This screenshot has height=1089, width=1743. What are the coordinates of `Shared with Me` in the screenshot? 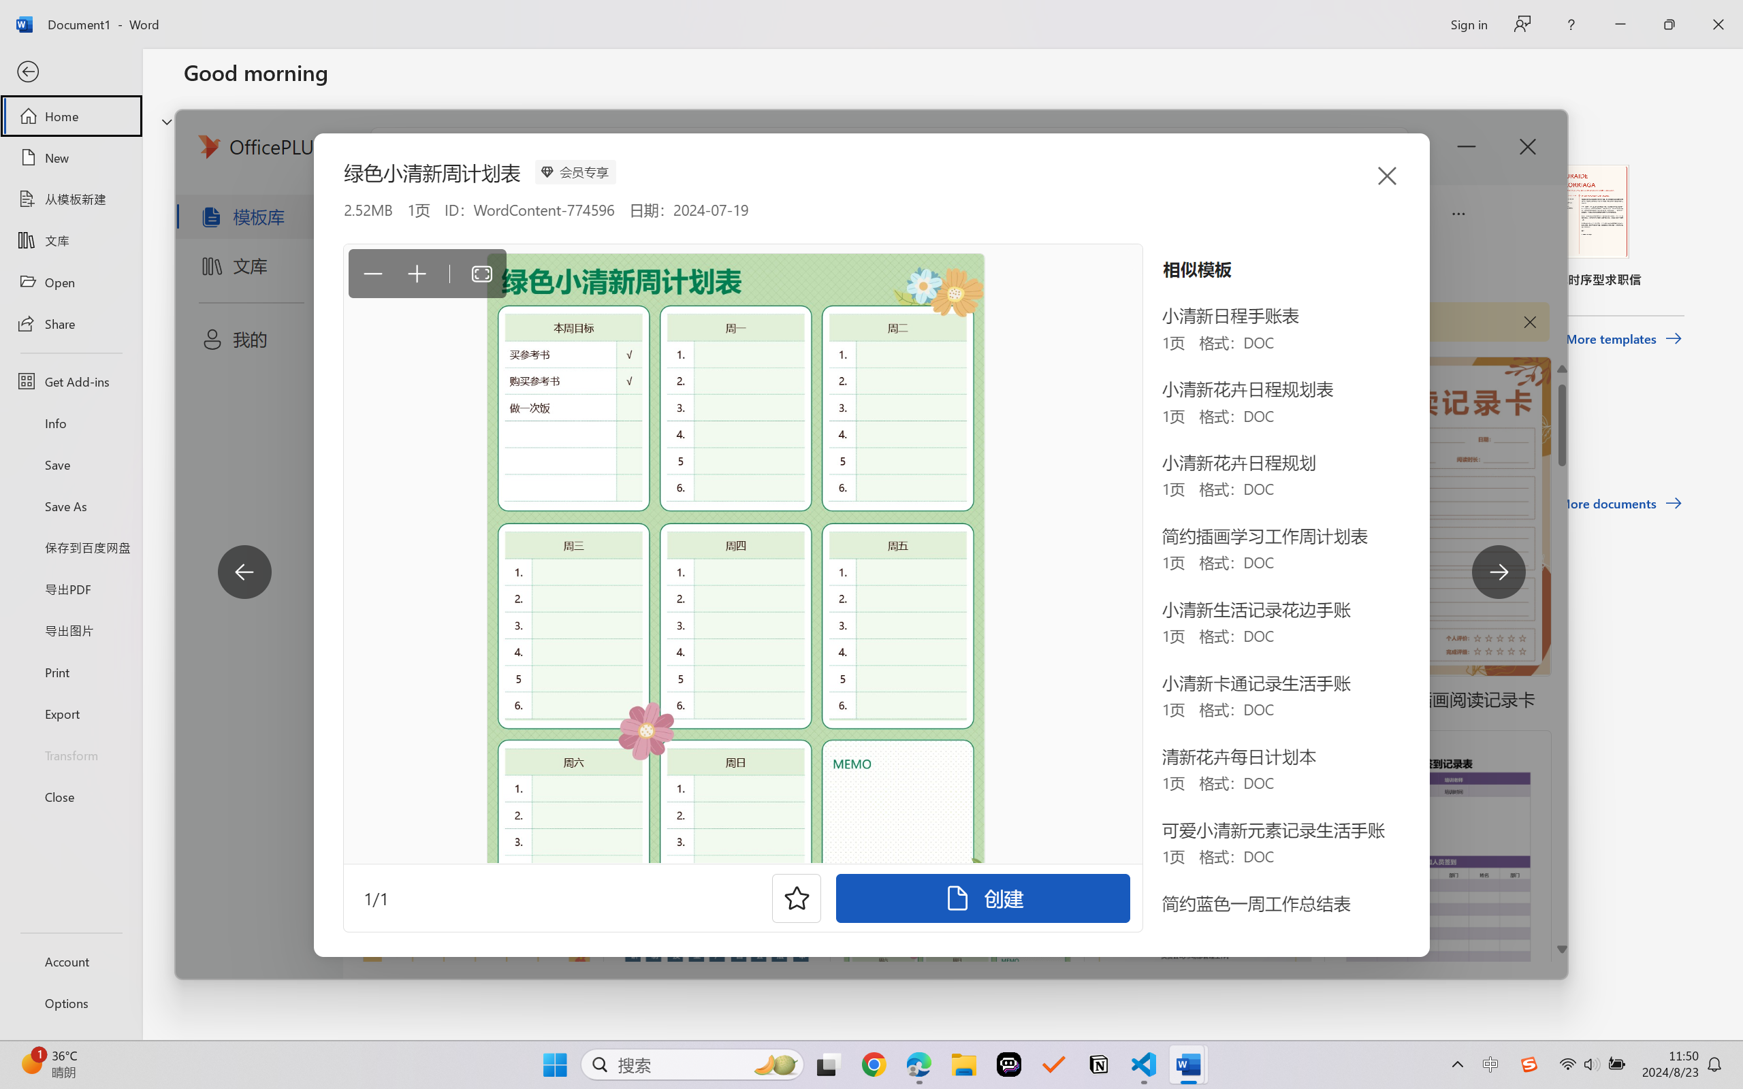 It's located at (383, 433).